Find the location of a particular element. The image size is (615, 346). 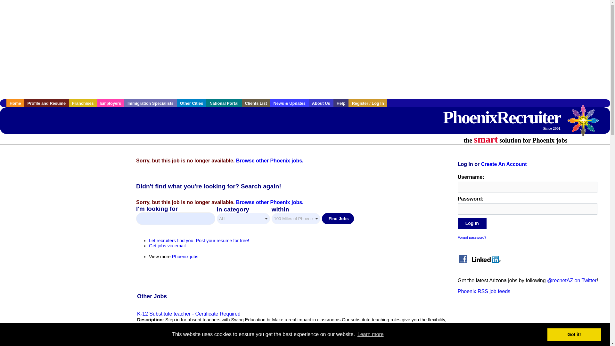

Profile and Resume is located at coordinates (47, 103).